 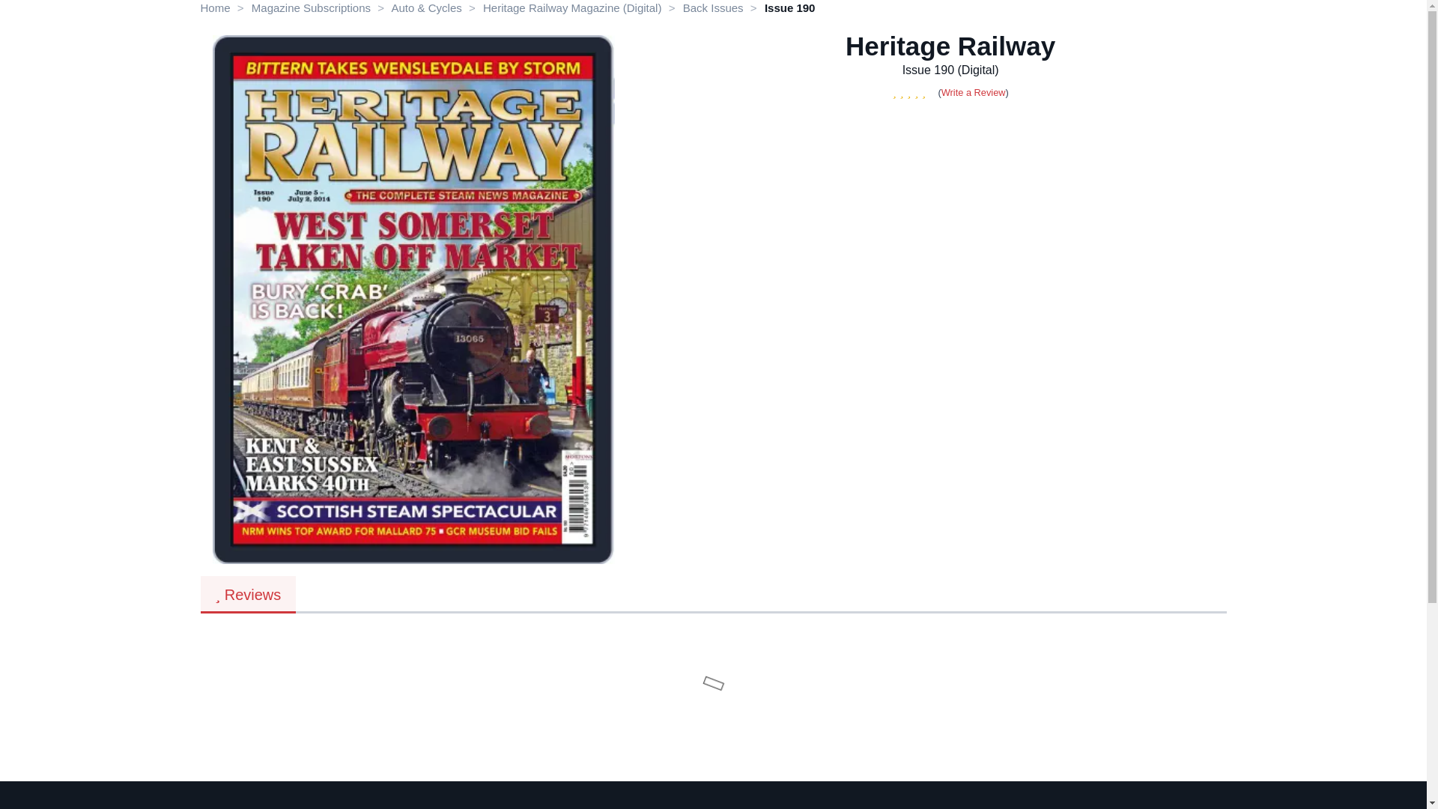 What do you see at coordinates (974, 91) in the screenshot?
I see `Write a Review` at bounding box center [974, 91].